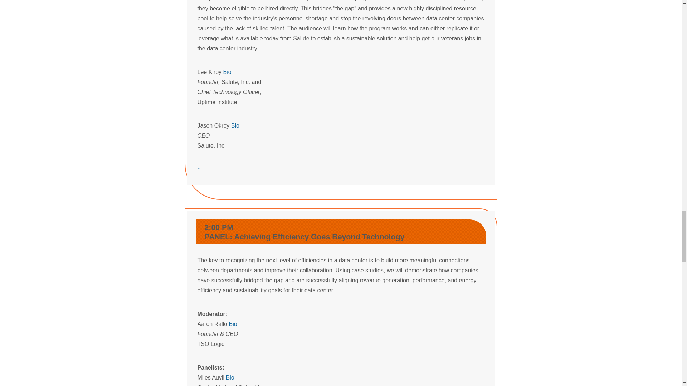 The width and height of the screenshot is (687, 386). Describe the element at coordinates (235, 125) in the screenshot. I see `Bio` at that location.